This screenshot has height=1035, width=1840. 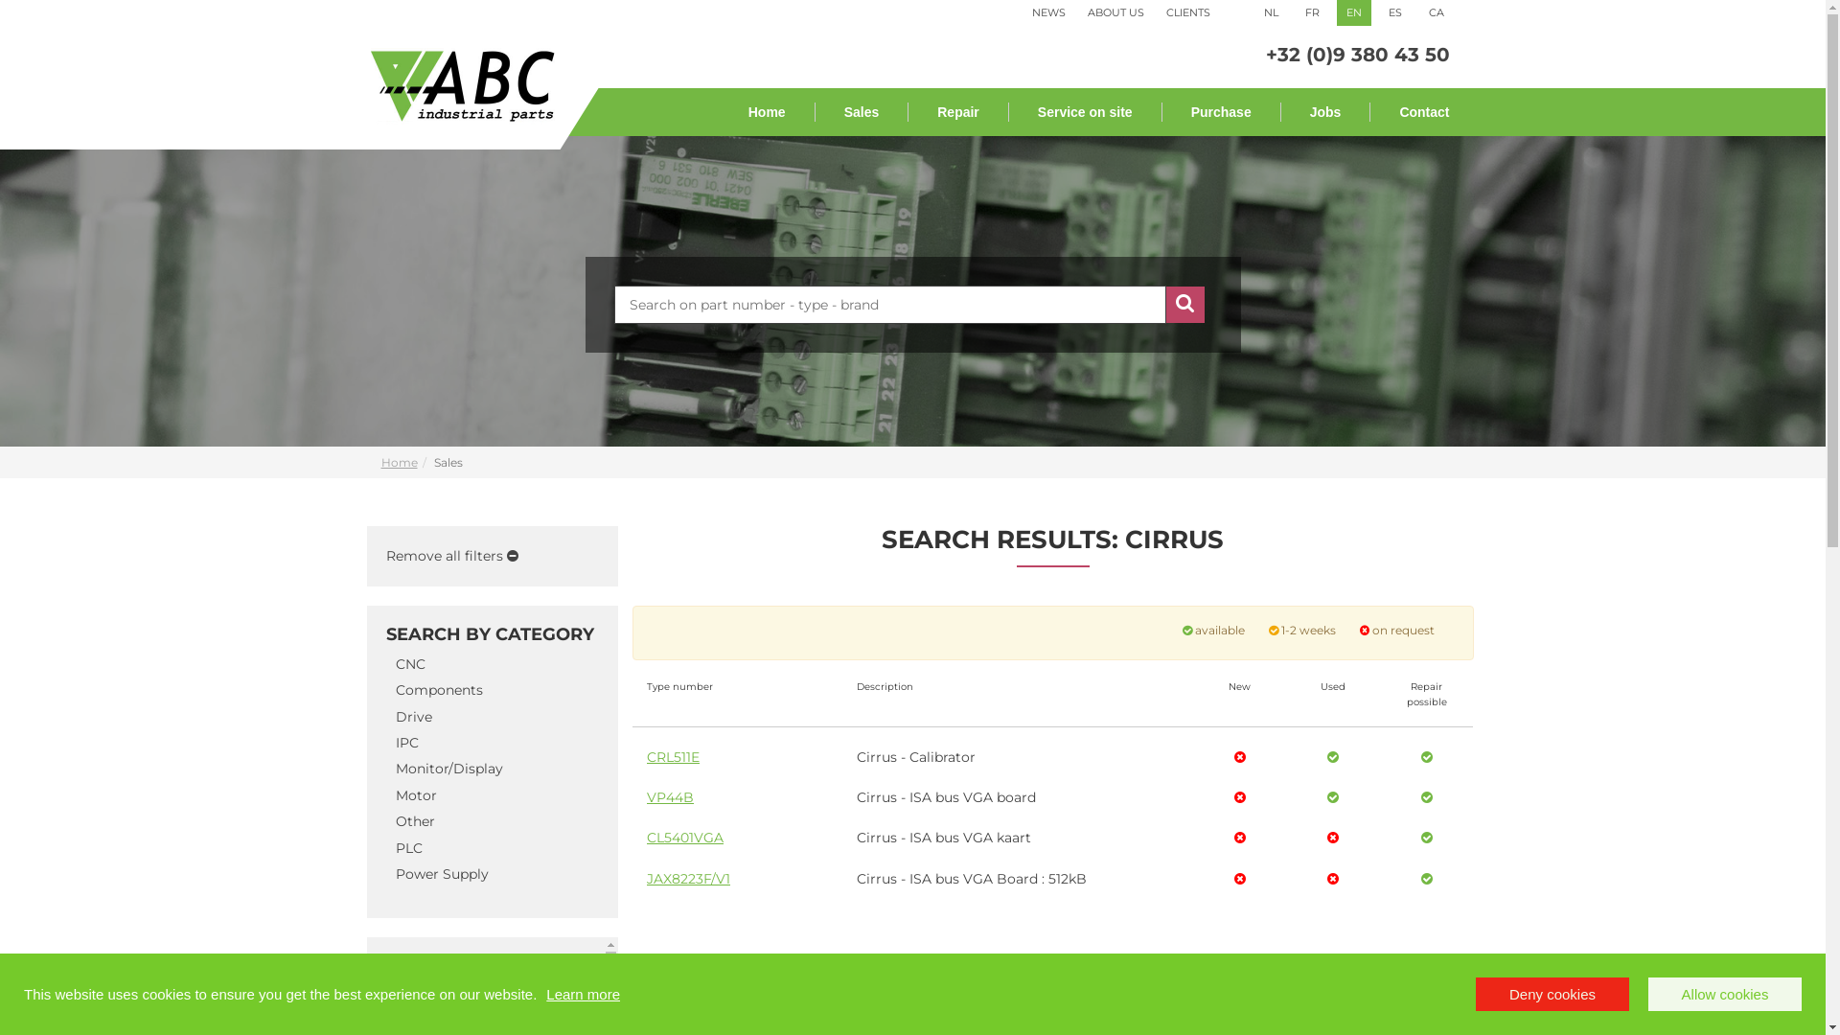 I want to click on CA, so click(x=1437, y=13).